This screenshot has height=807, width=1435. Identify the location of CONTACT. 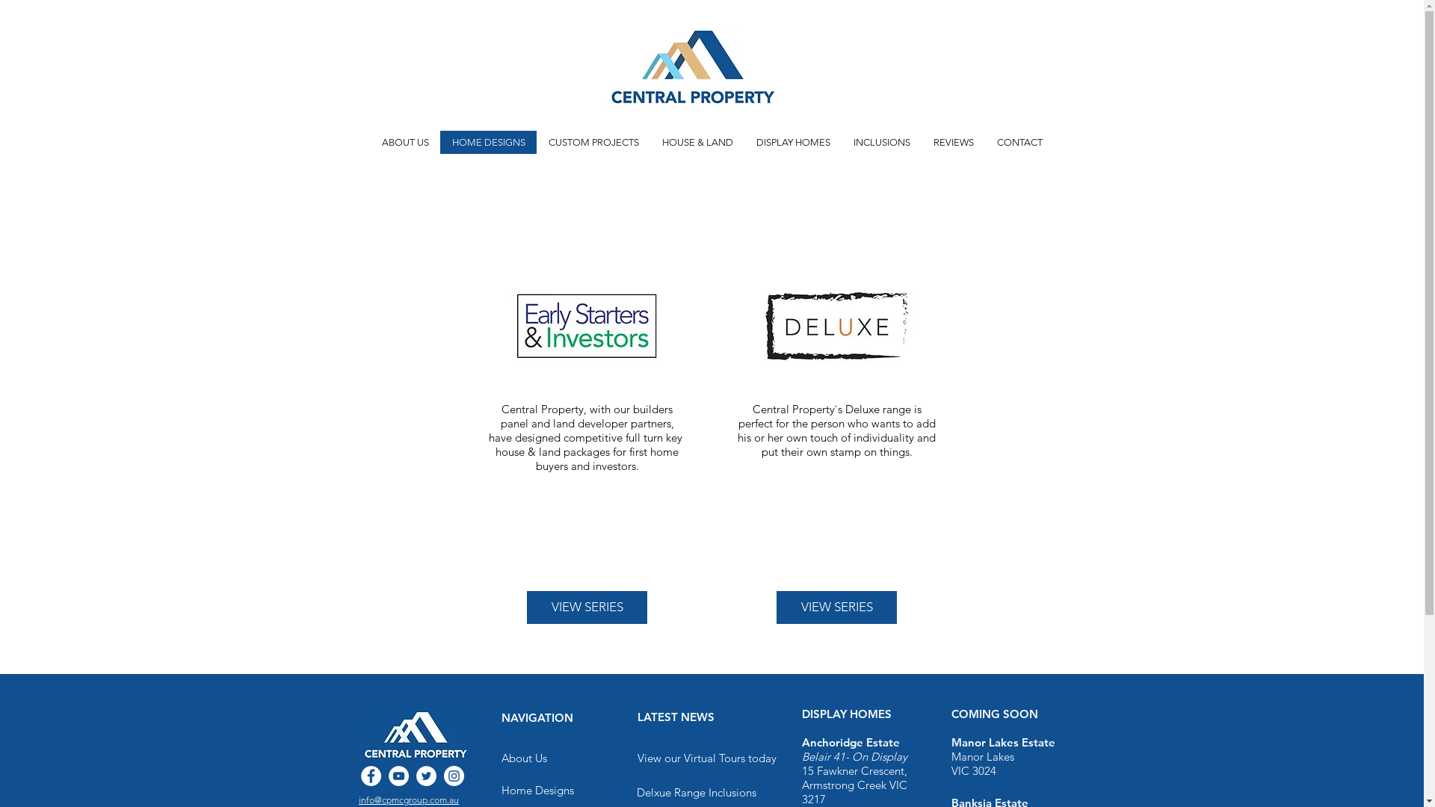
(1019, 142).